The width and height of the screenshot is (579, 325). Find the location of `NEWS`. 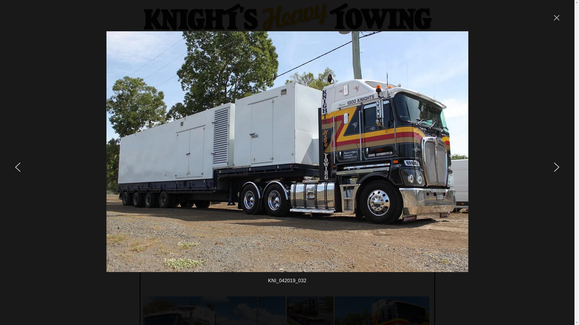

NEWS is located at coordinates (413, 38).